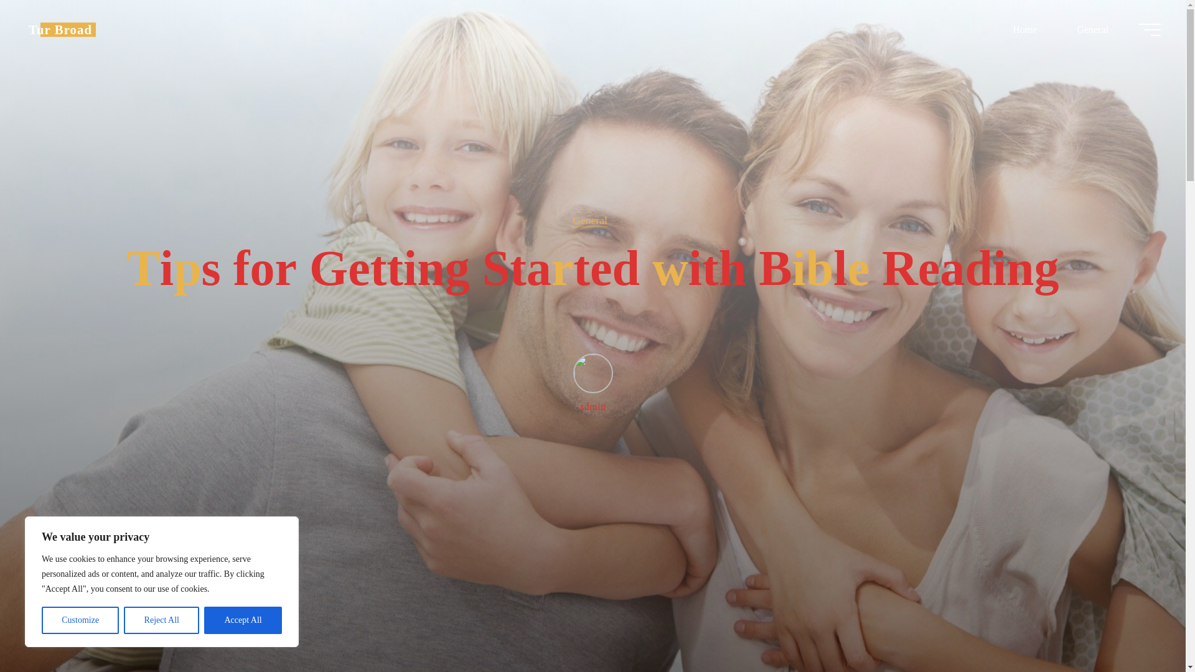 This screenshot has width=1195, height=672. What do you see at coordinates (589, 220) in the screenshot?
I see `General` at bounding box center [589, 220].